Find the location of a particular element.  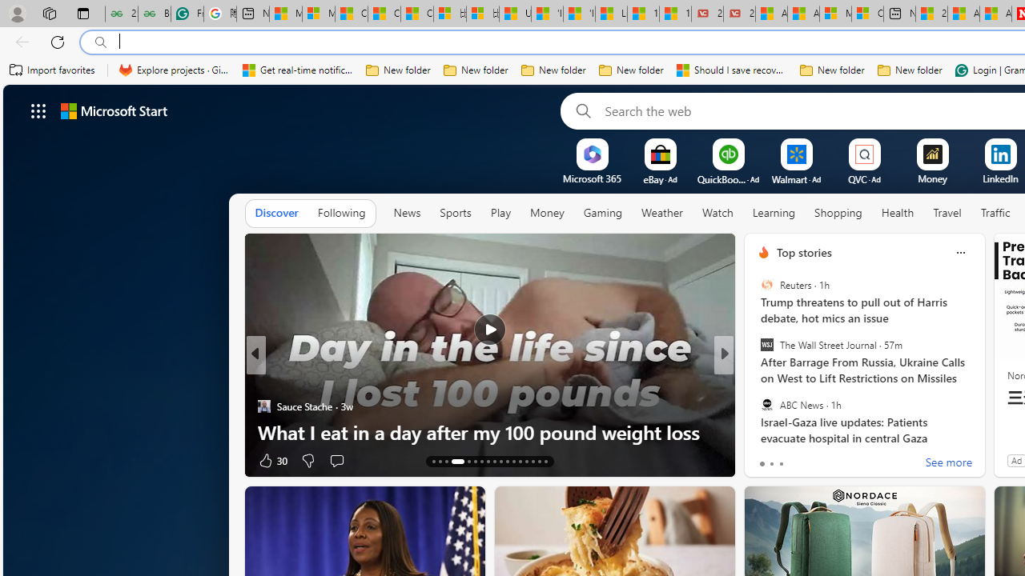

AutomationID: tab-27 is located at coordinates (532, 461).